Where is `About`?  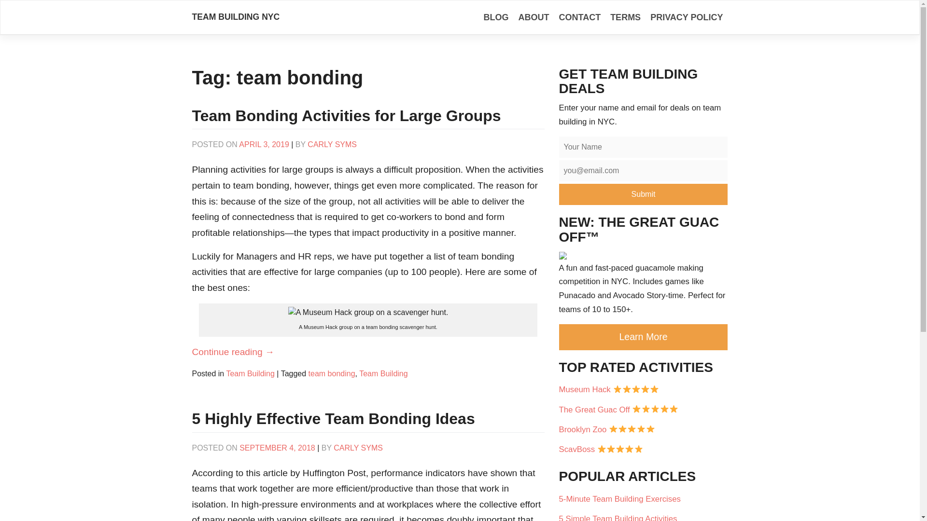 About is located at coordinates (533, 17).